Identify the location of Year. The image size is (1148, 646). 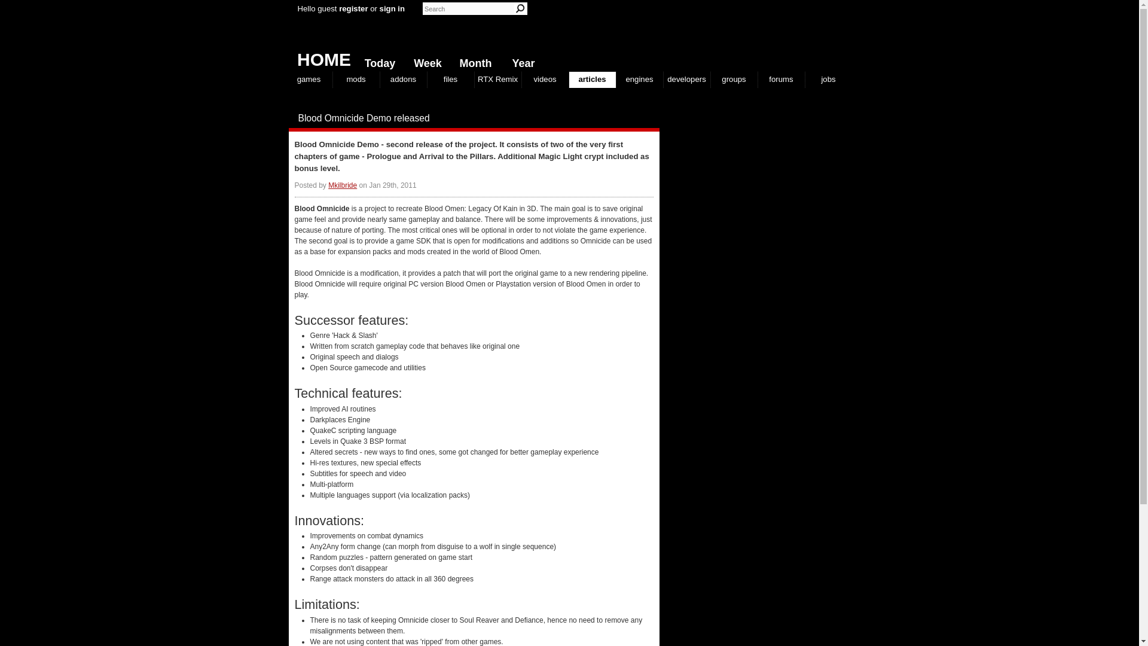
(520, 60).